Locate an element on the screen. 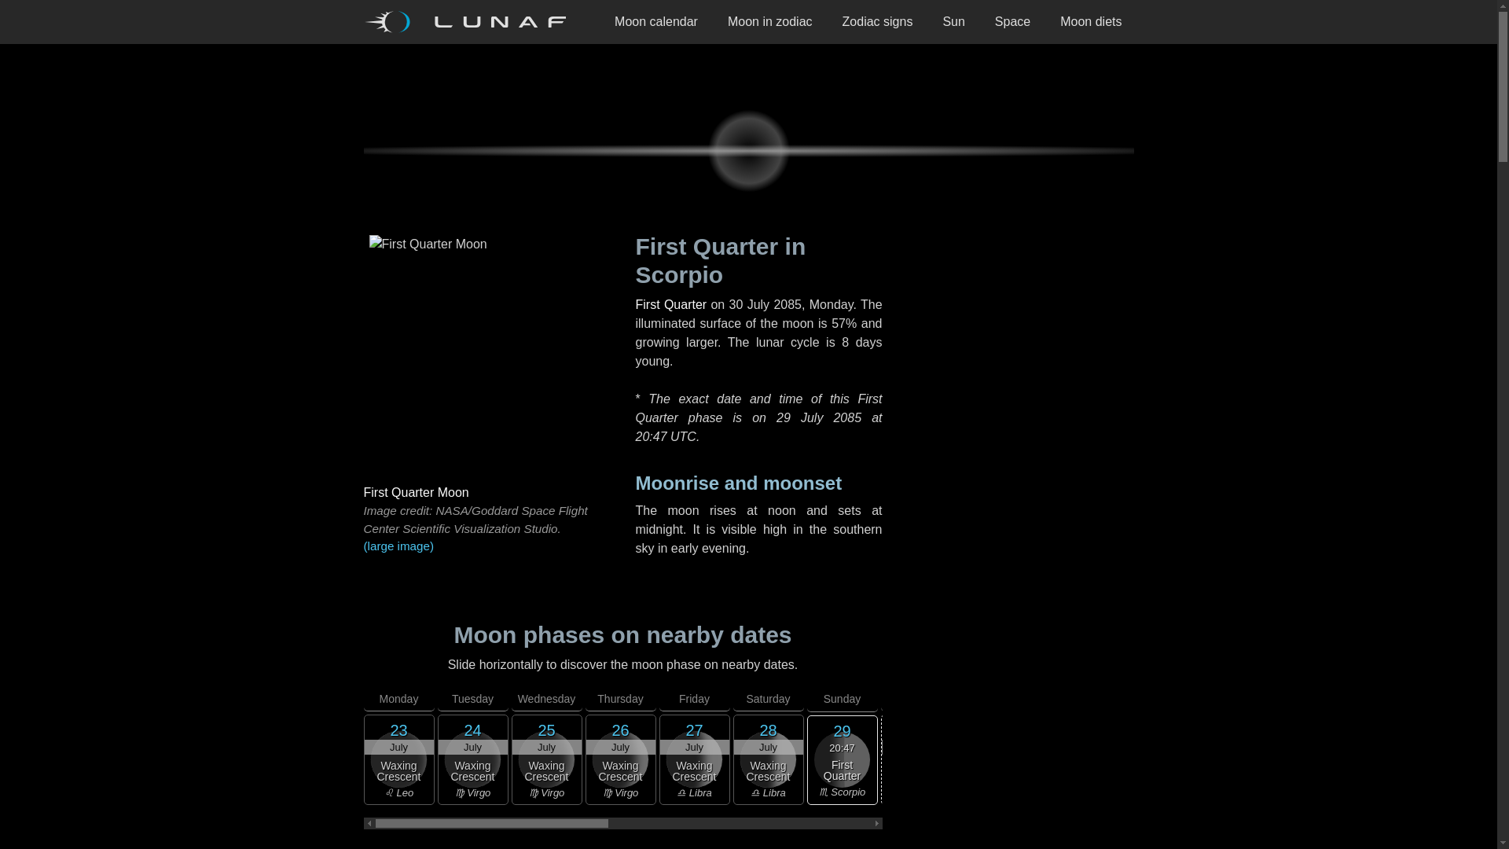 The image size is (1509, 849). Zodiac signs is located at coordinates (877, 22).